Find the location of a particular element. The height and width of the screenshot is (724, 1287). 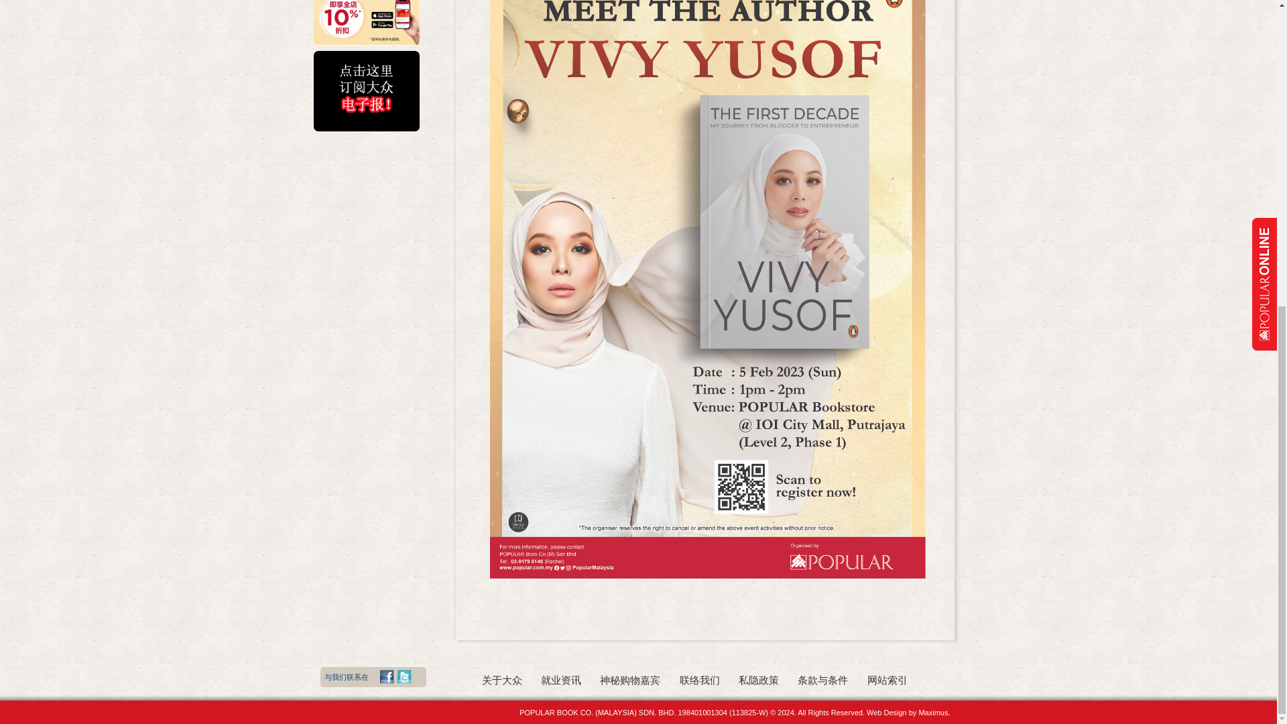

Web Design by Maximus. is located at coordinates (908, 713).